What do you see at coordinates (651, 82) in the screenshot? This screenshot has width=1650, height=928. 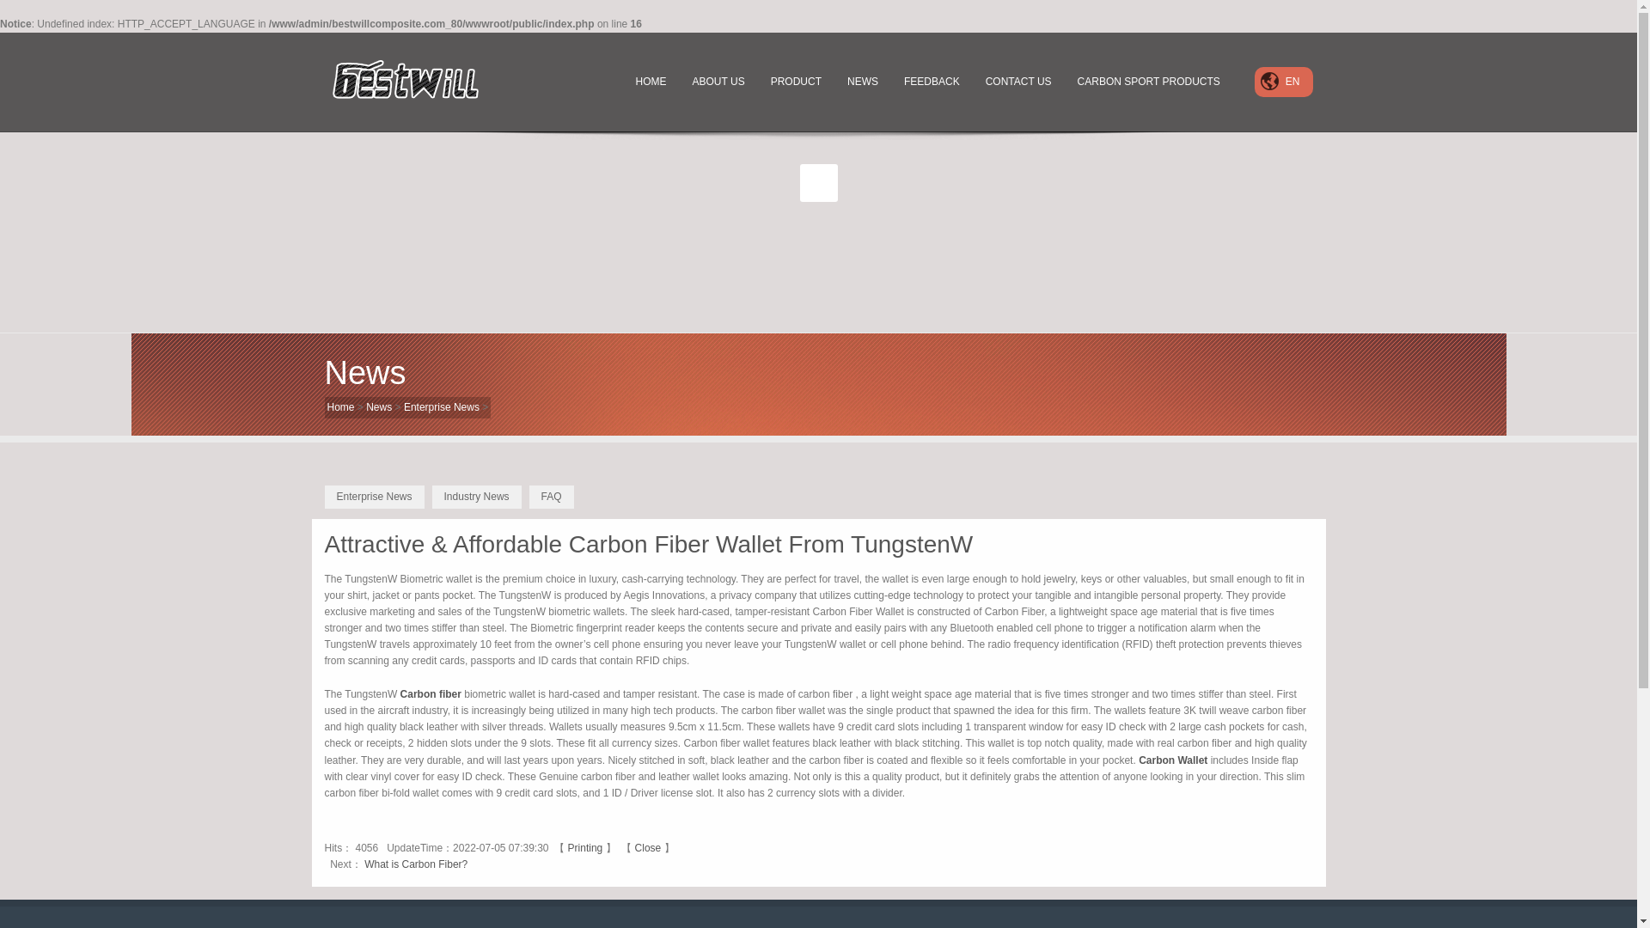 I see `Home` at bounding box center [651, 82].